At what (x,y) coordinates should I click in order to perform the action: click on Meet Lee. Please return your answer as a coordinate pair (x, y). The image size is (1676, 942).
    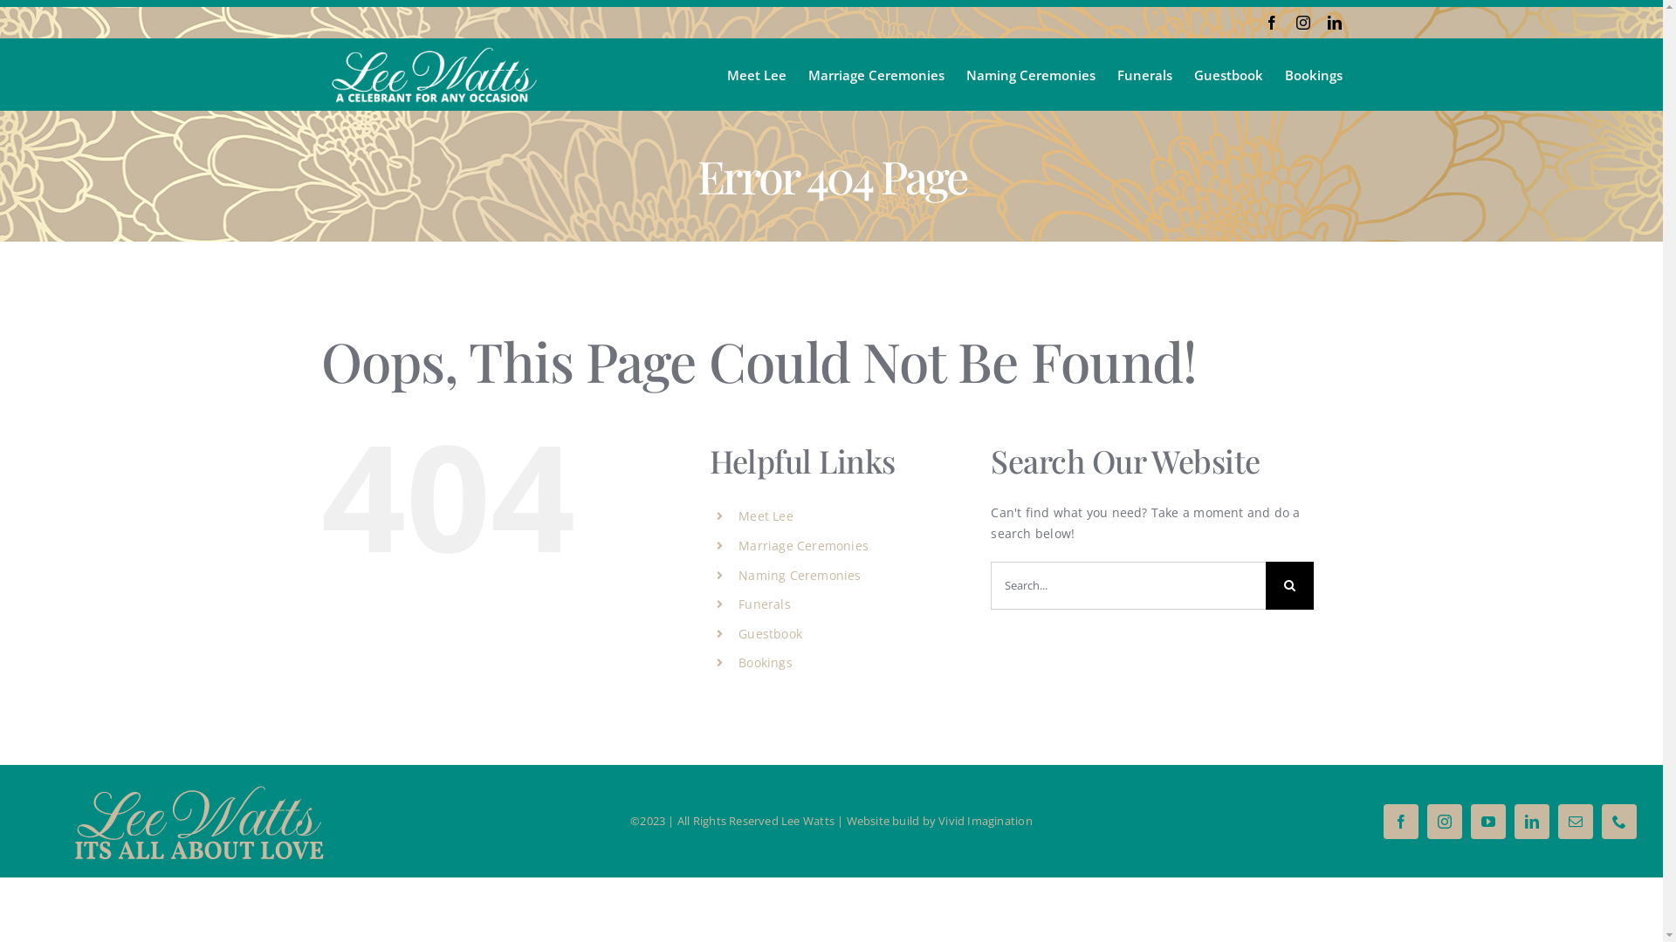
    Looking at the image, I should click on (757, 75).